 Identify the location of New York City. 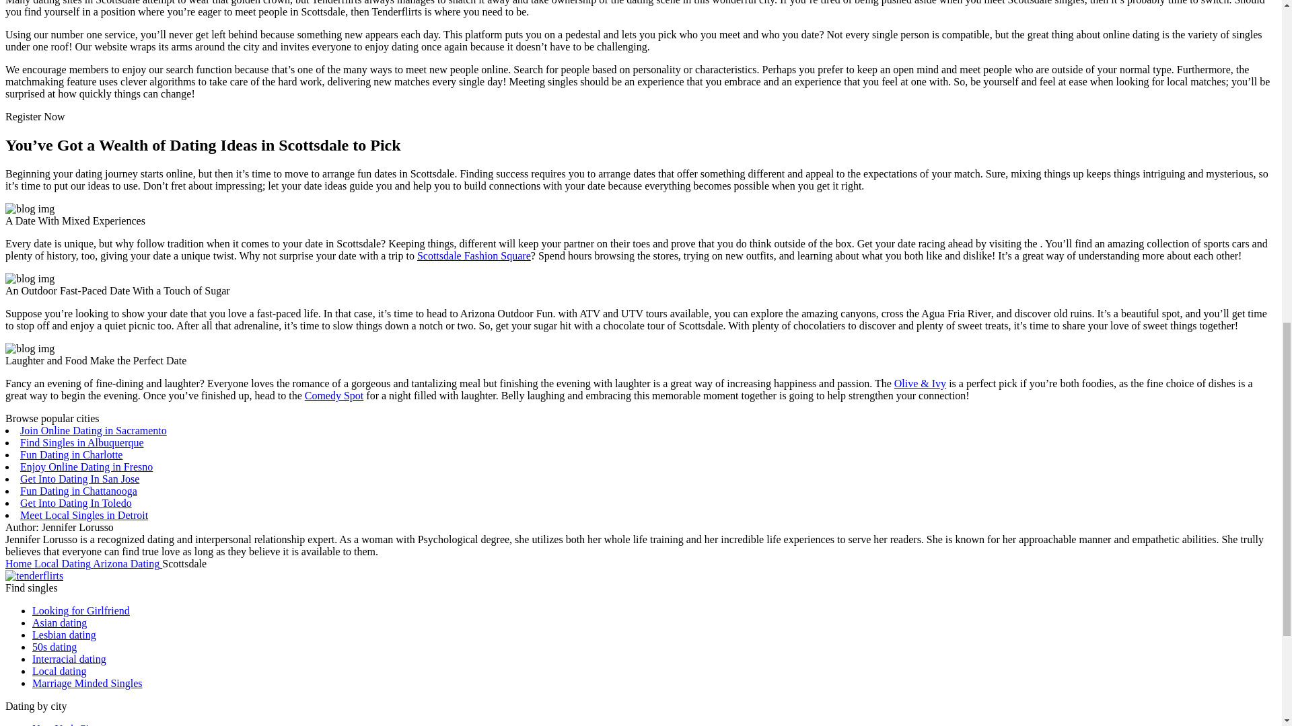
(65, 725).